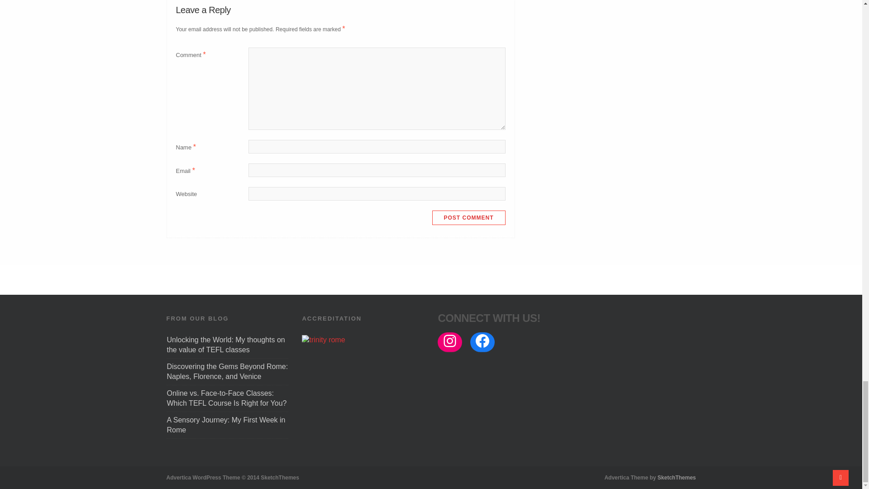 The height and width of the screenshot is (489, 869). I want to click on Post Comment, so click(468, 217).